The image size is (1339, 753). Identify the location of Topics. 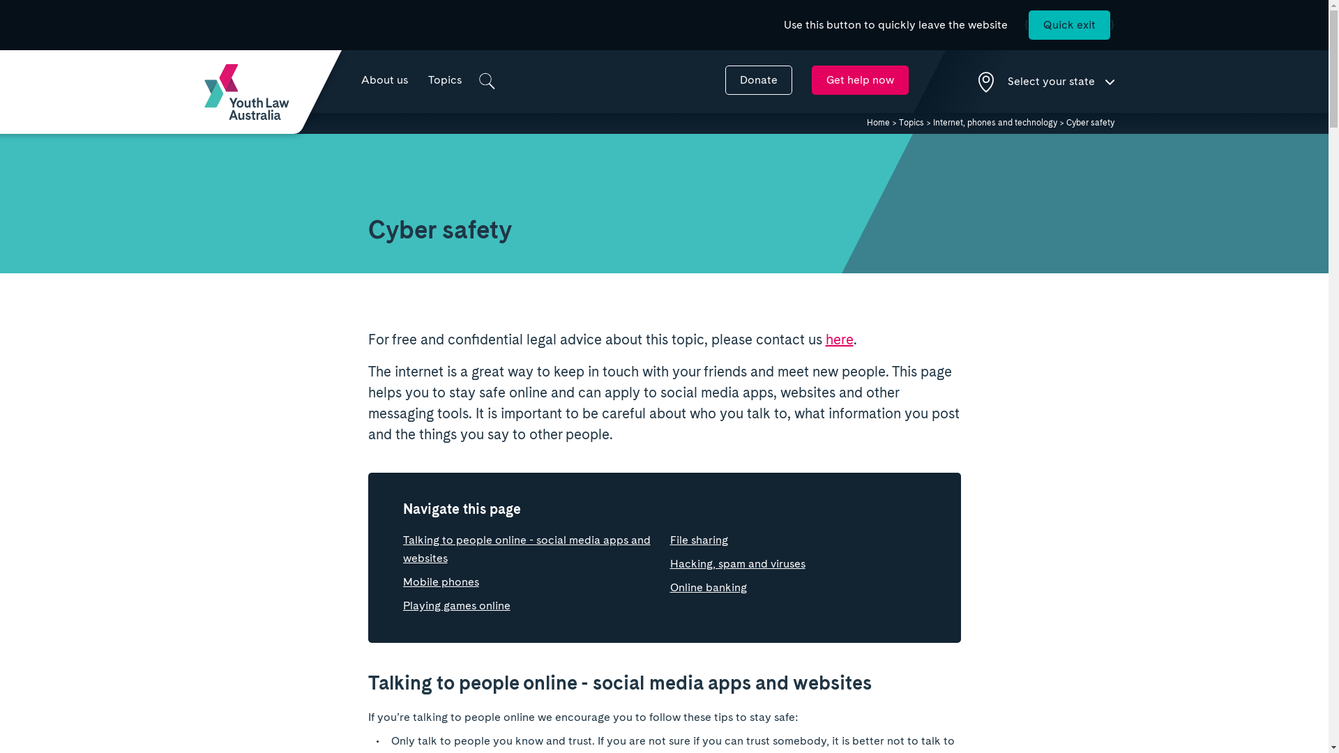
(911, 123).